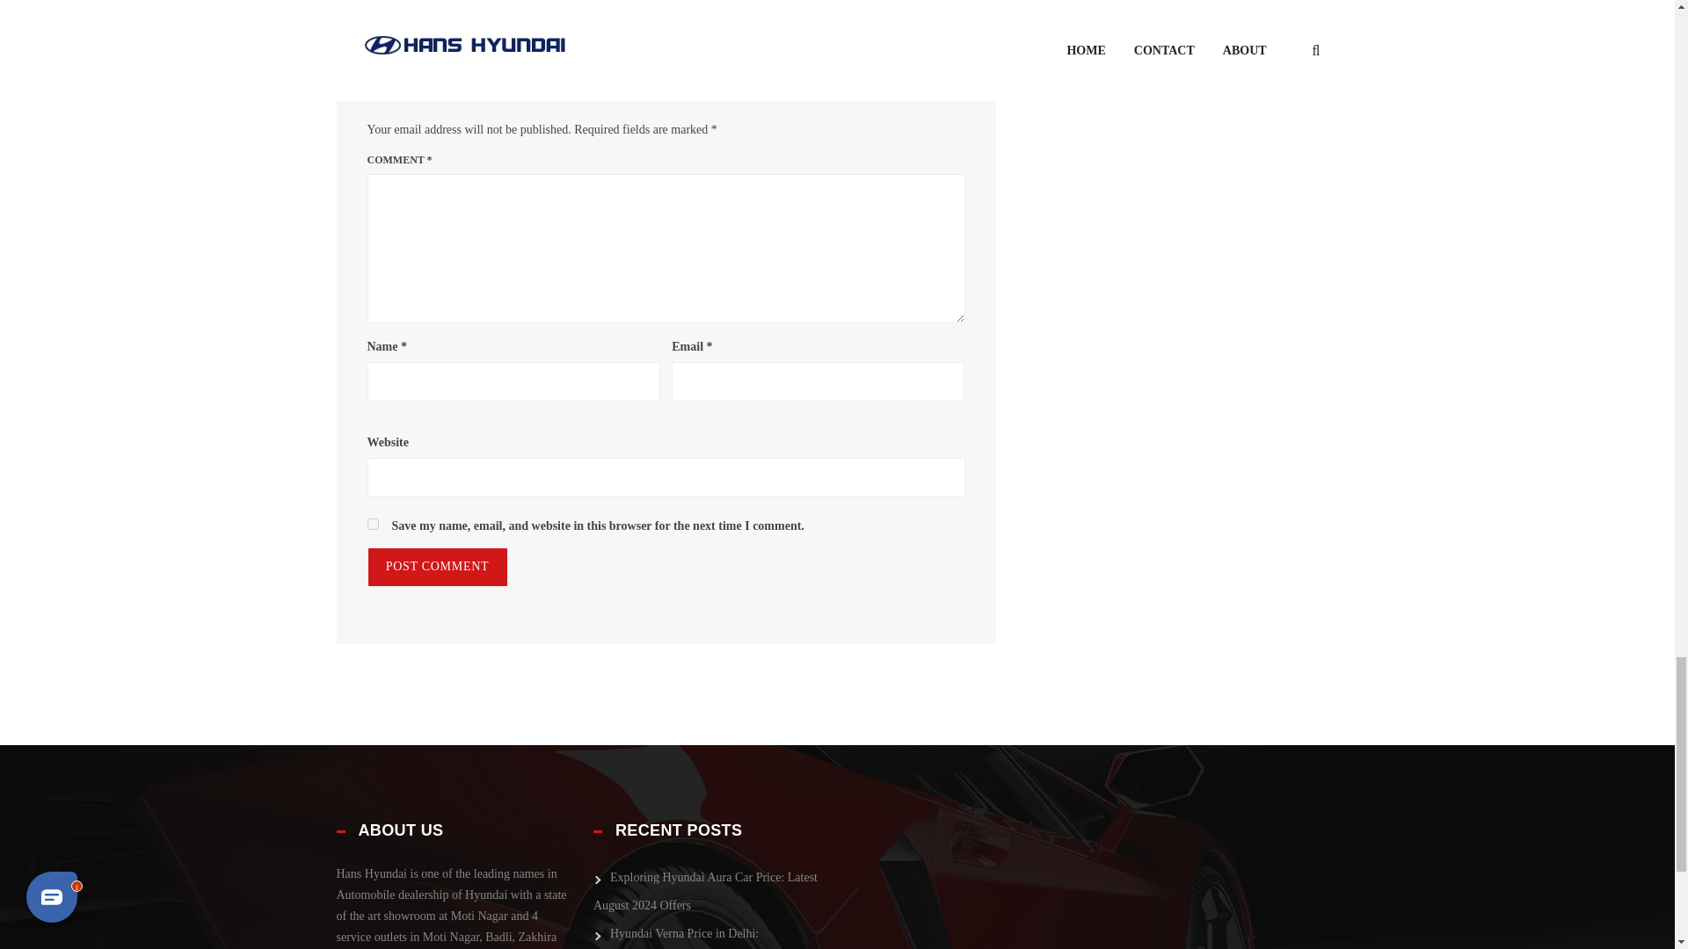 The width and height of the screenshot is (1688, 949). Describe the element at coordinates (387, 2) in the screenshot. I see `Previous Post` at that location.